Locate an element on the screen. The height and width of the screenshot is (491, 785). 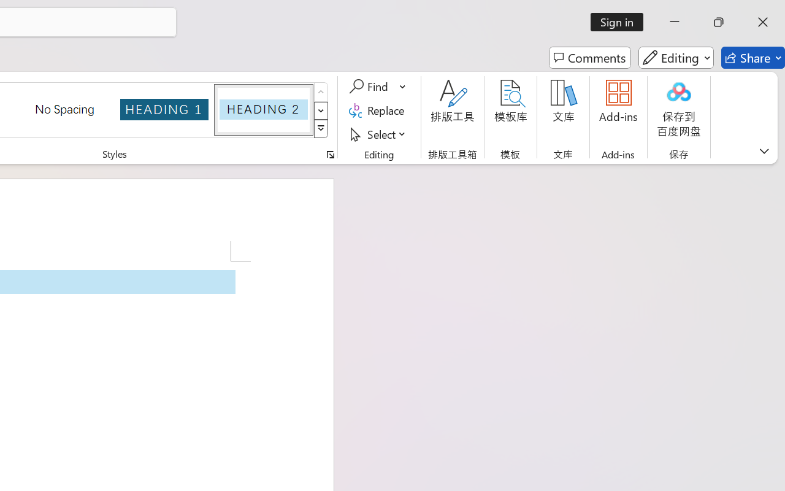
Sign in is located at coordinates (621, 22).